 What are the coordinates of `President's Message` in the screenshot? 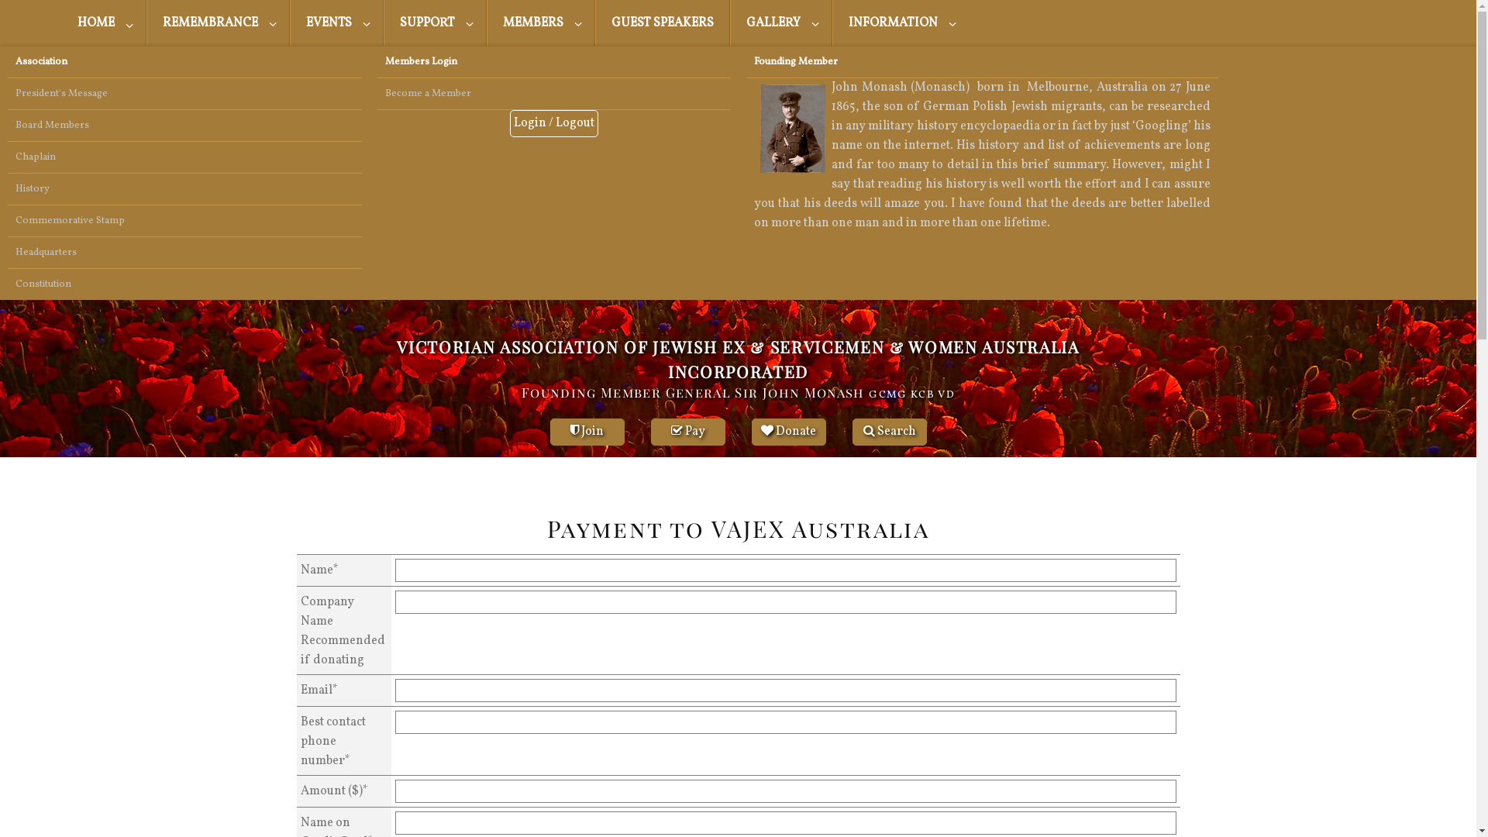 It's located at (184, 94).